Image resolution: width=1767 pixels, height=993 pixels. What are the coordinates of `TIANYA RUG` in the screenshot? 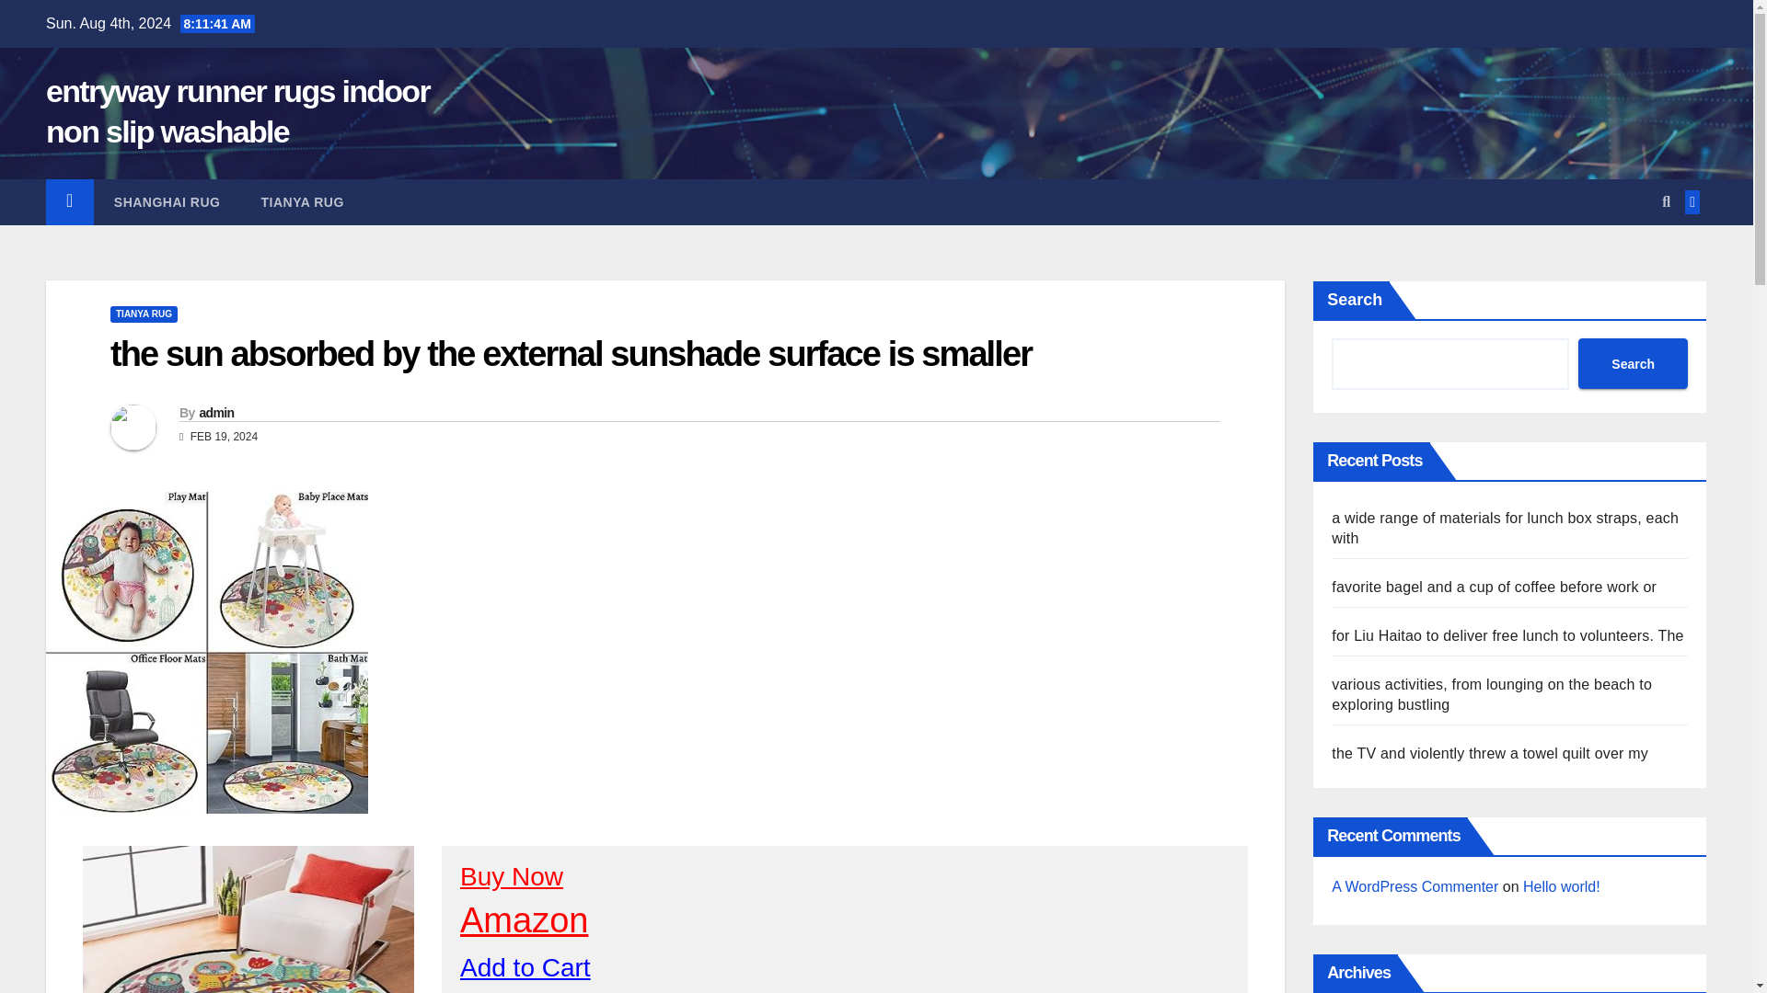 It's located at (144, 314).